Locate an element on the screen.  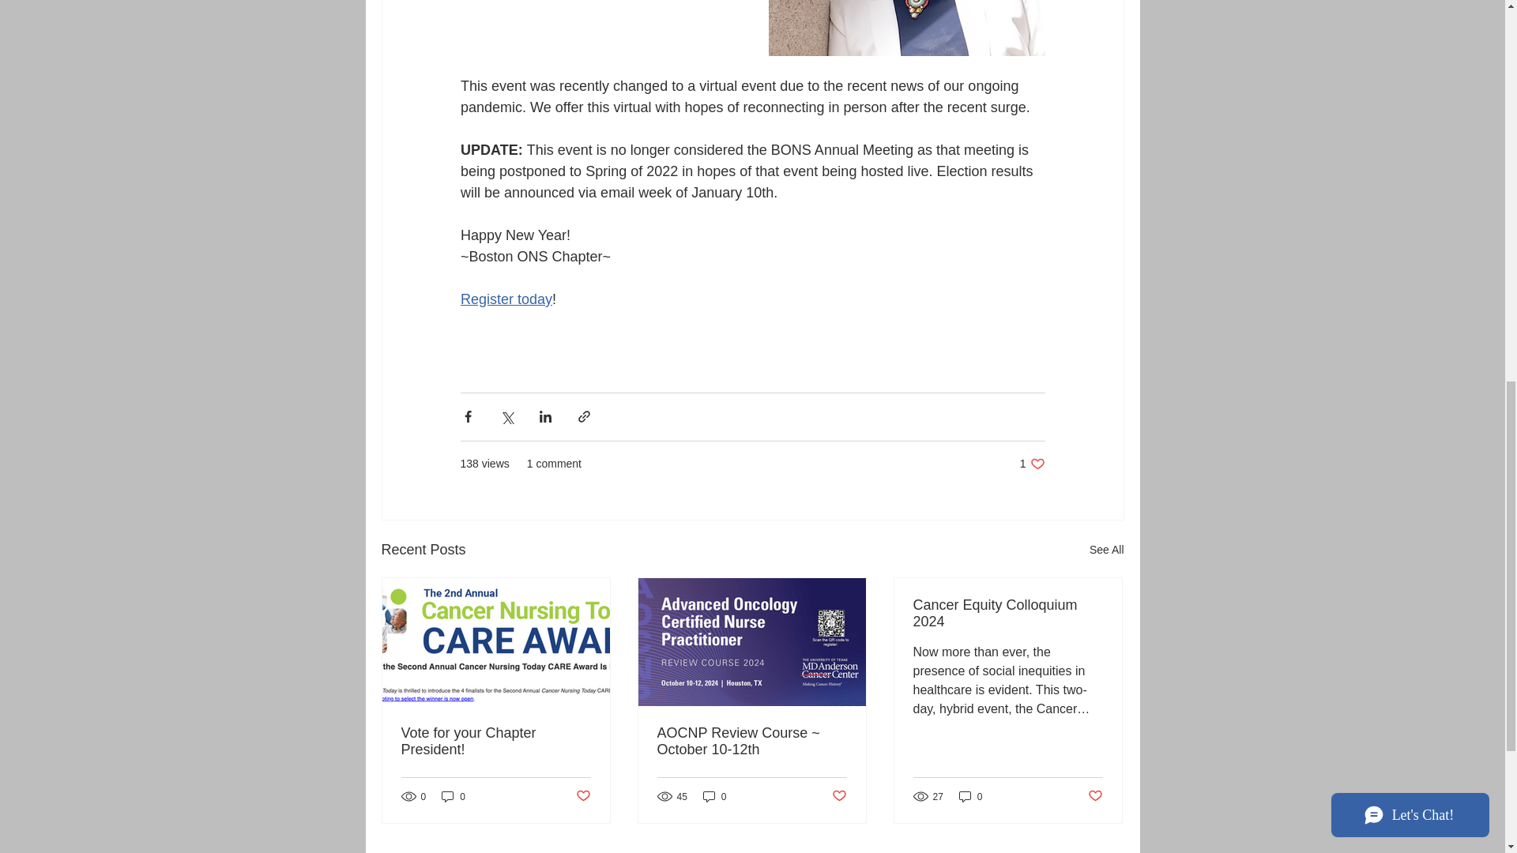
Vote for your Chapter President! is located at coordinates (1106, 550).